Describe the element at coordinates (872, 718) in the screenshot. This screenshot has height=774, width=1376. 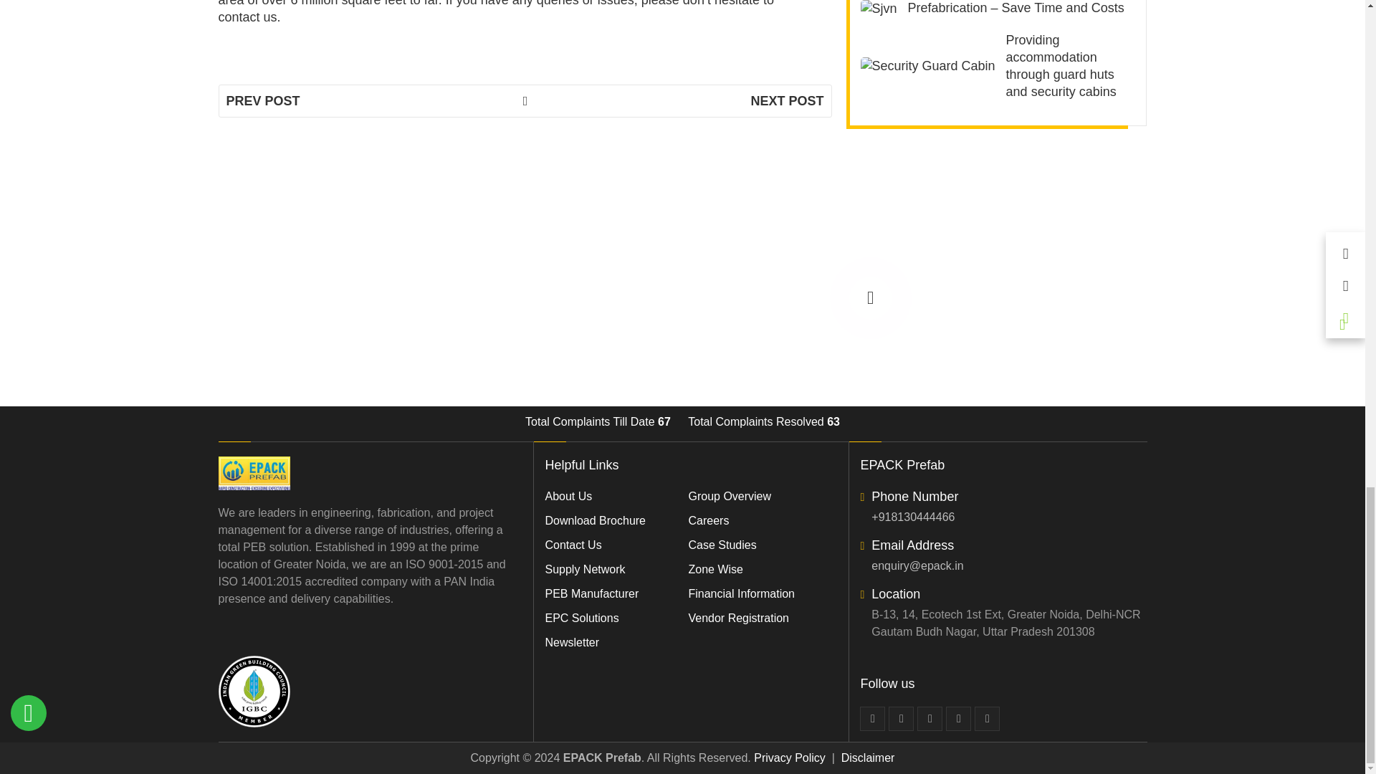
I see `Facebook` at that location.